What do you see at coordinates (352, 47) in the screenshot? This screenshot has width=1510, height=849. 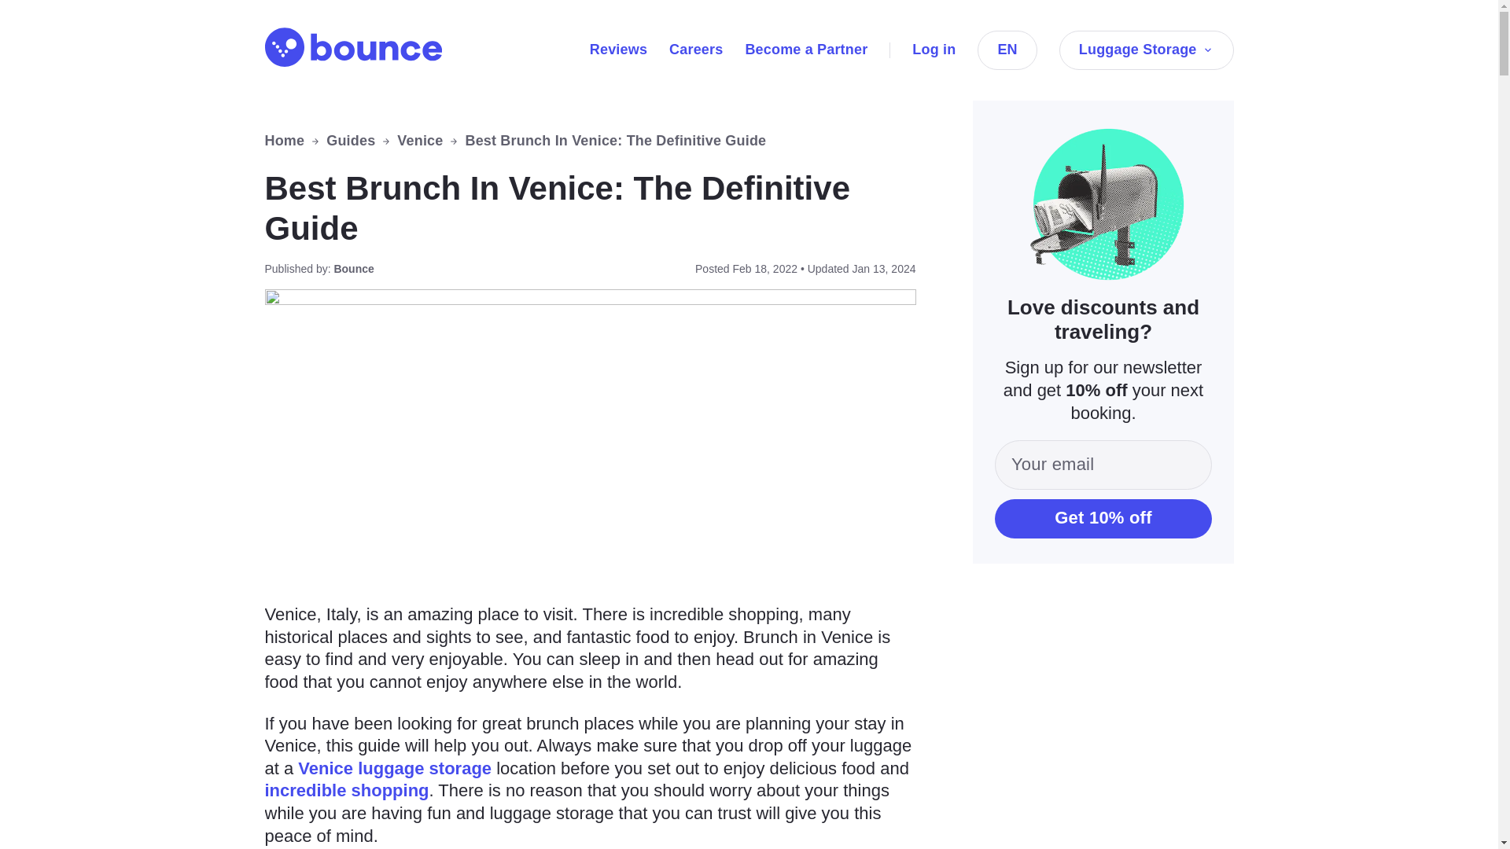 I see `Bounce` at bounding box center [352, 47].